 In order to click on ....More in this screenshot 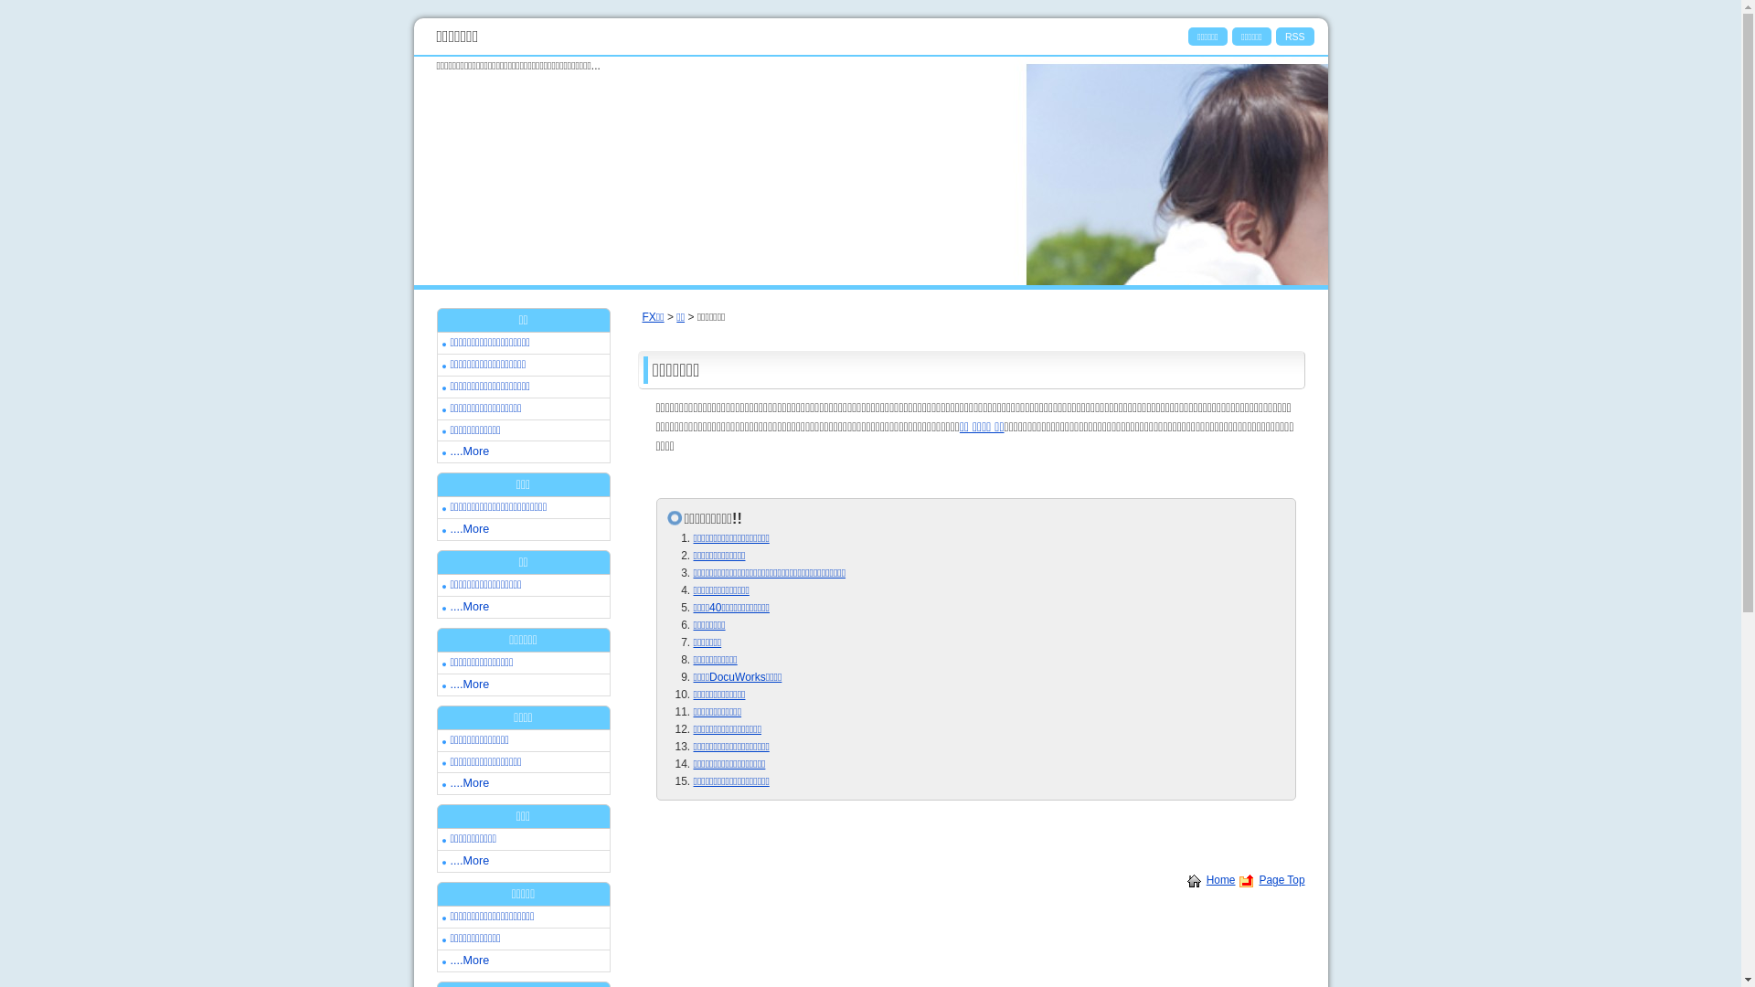, I will do `click(469, 861)`.